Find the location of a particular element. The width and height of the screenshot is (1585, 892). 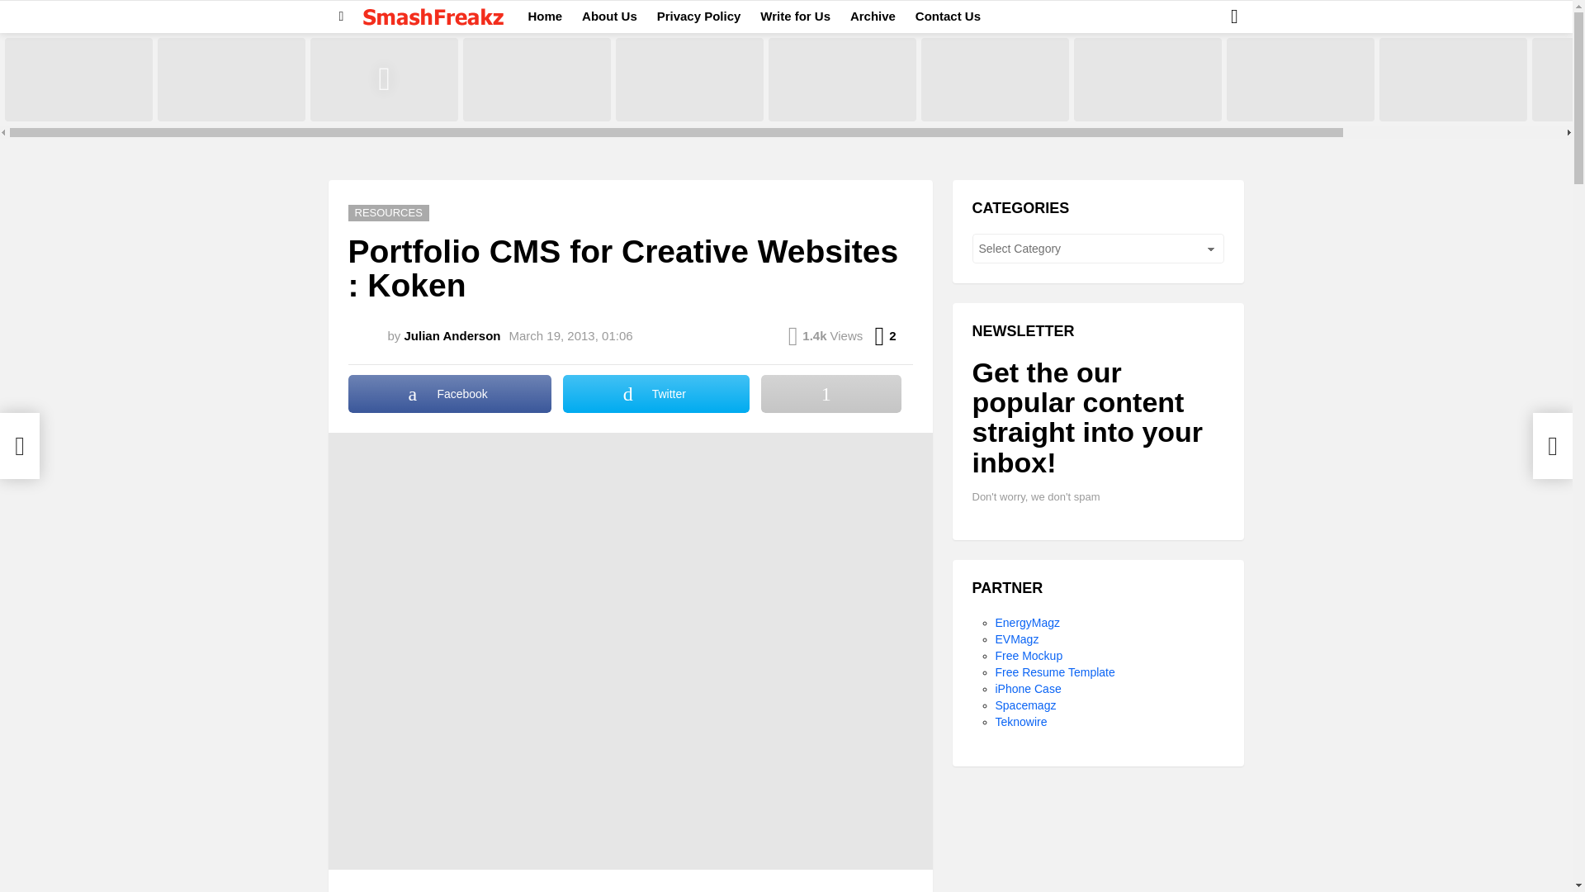

Contact Us is located at coordinates (948, 17).